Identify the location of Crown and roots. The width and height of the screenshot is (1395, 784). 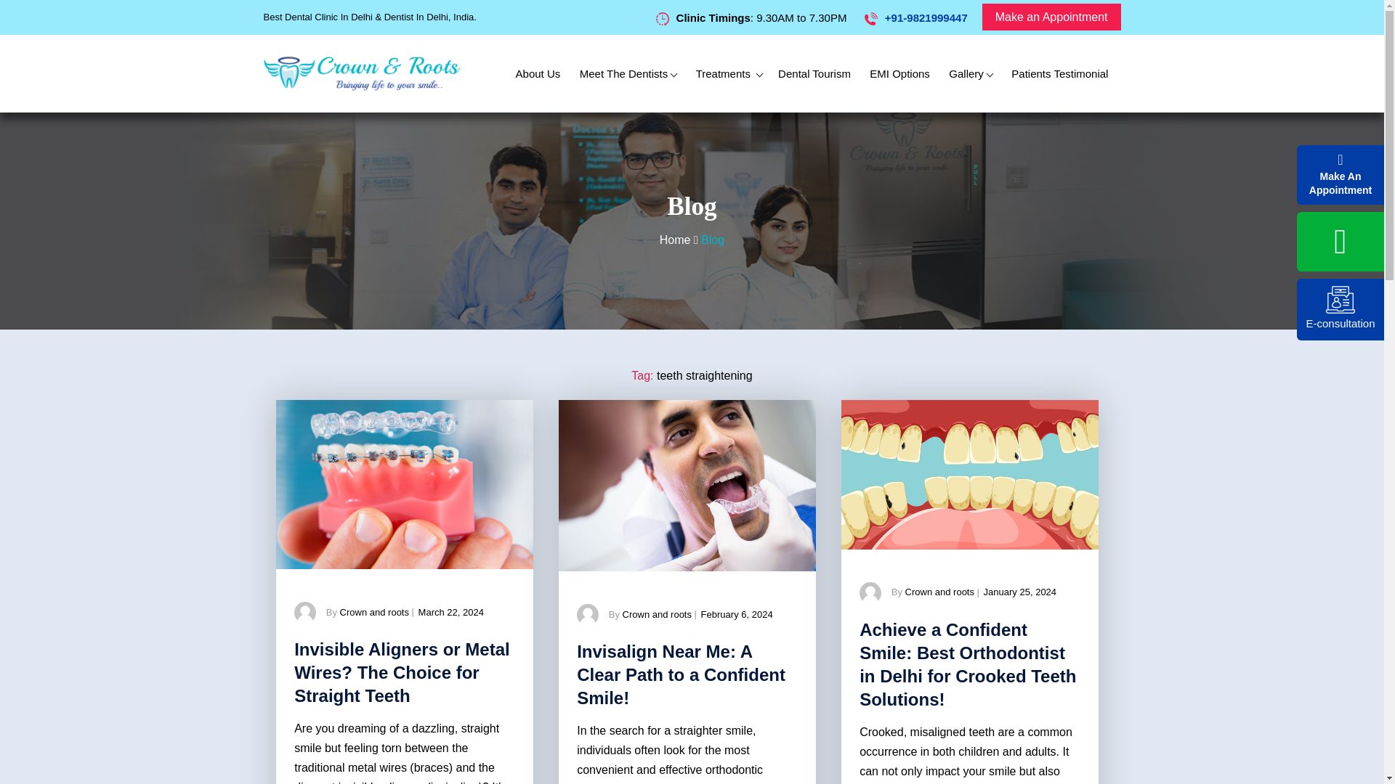
(374, 612).